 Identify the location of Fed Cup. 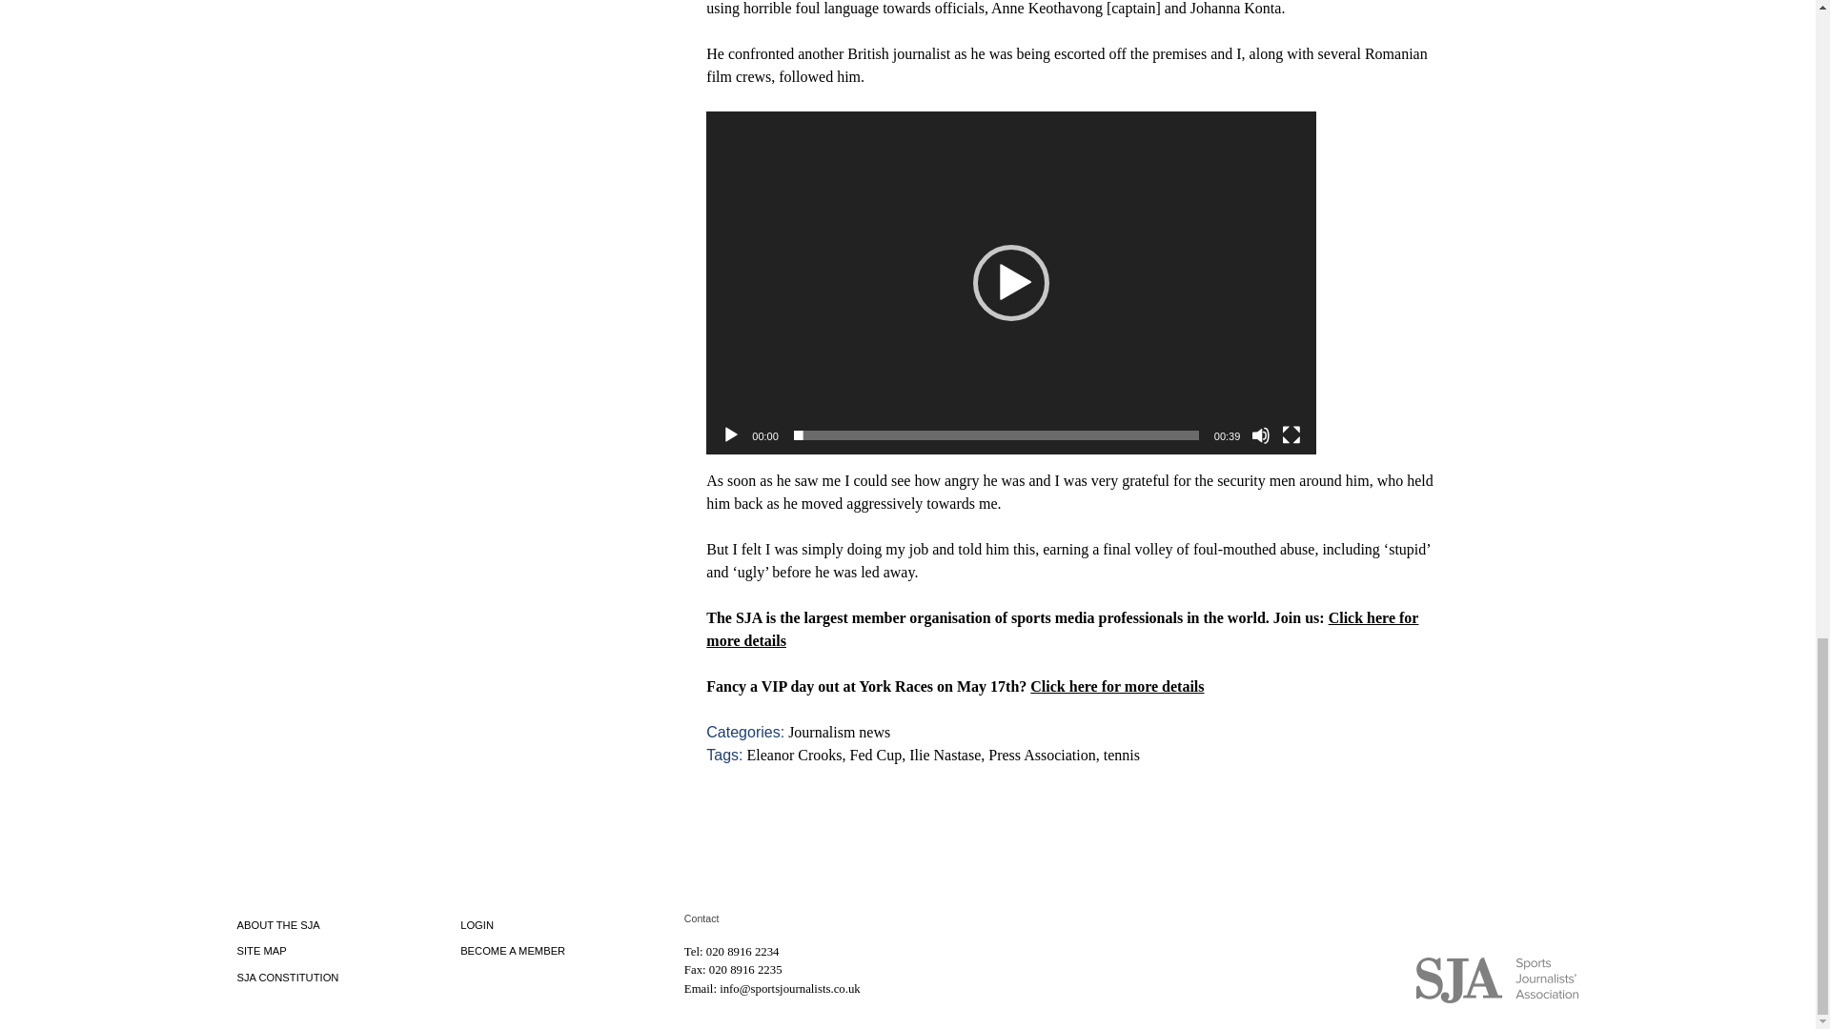
(876, 755).